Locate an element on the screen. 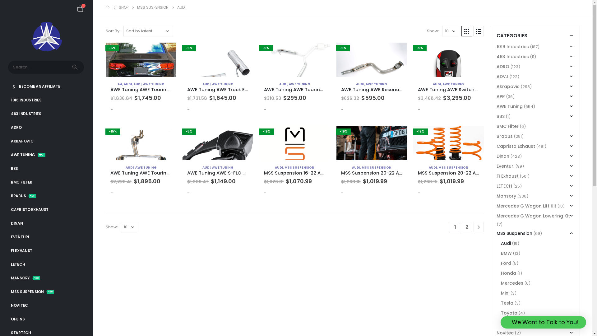 The width and height of the screenshot is (597, 336). Honda is located at coordinates (509, 273).